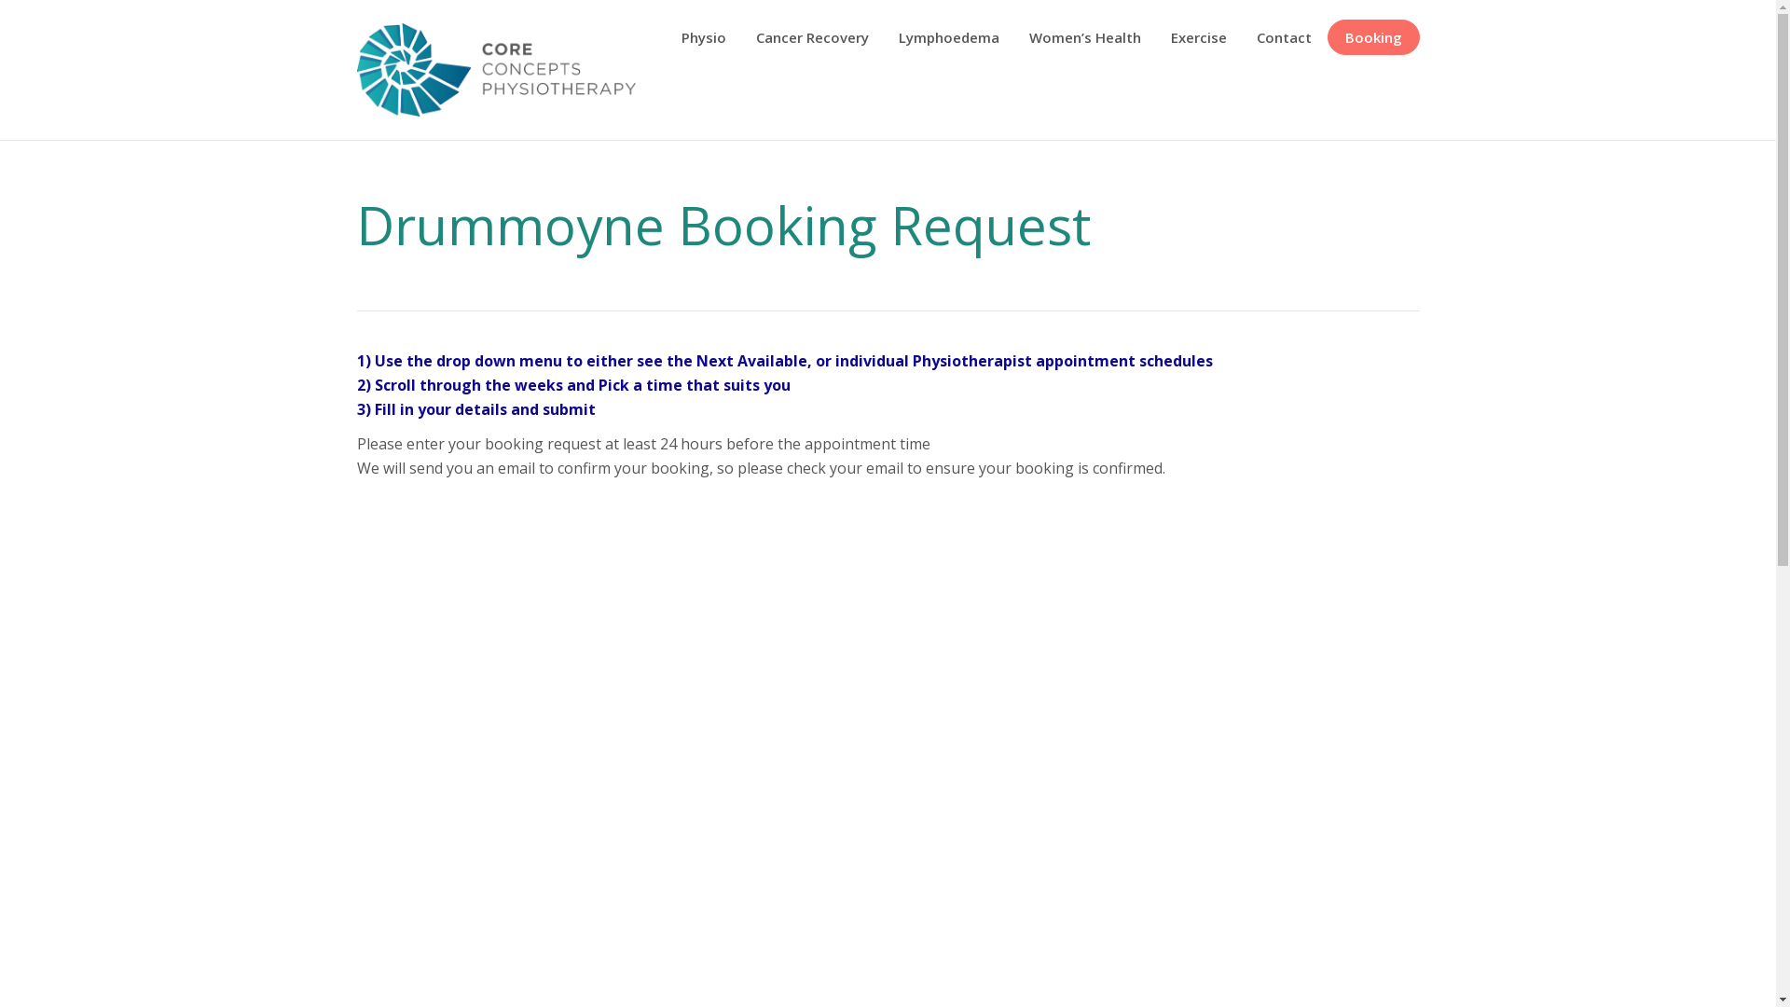 This screenshot has height=1007, width=1790. I want to click on Cancer Recovery, so click(811, 37).